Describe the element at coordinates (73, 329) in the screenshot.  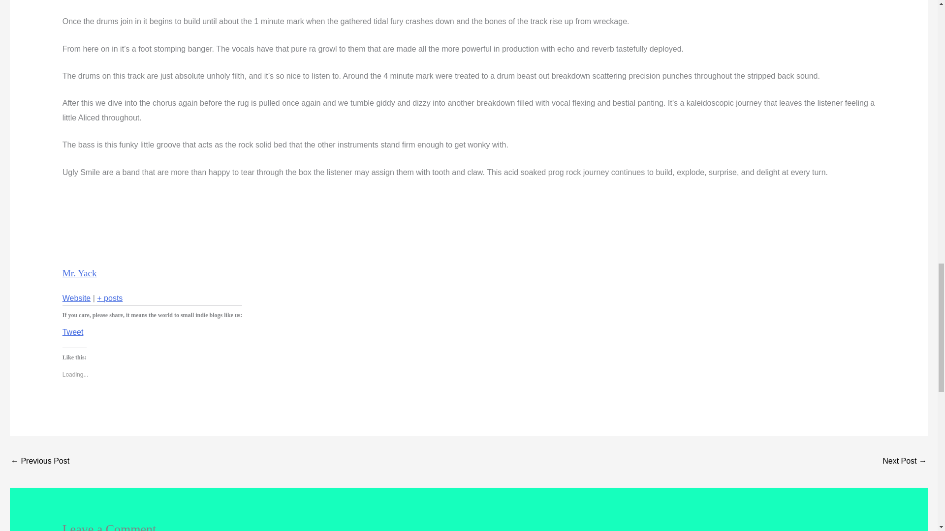
I see `Tweet` at that location.